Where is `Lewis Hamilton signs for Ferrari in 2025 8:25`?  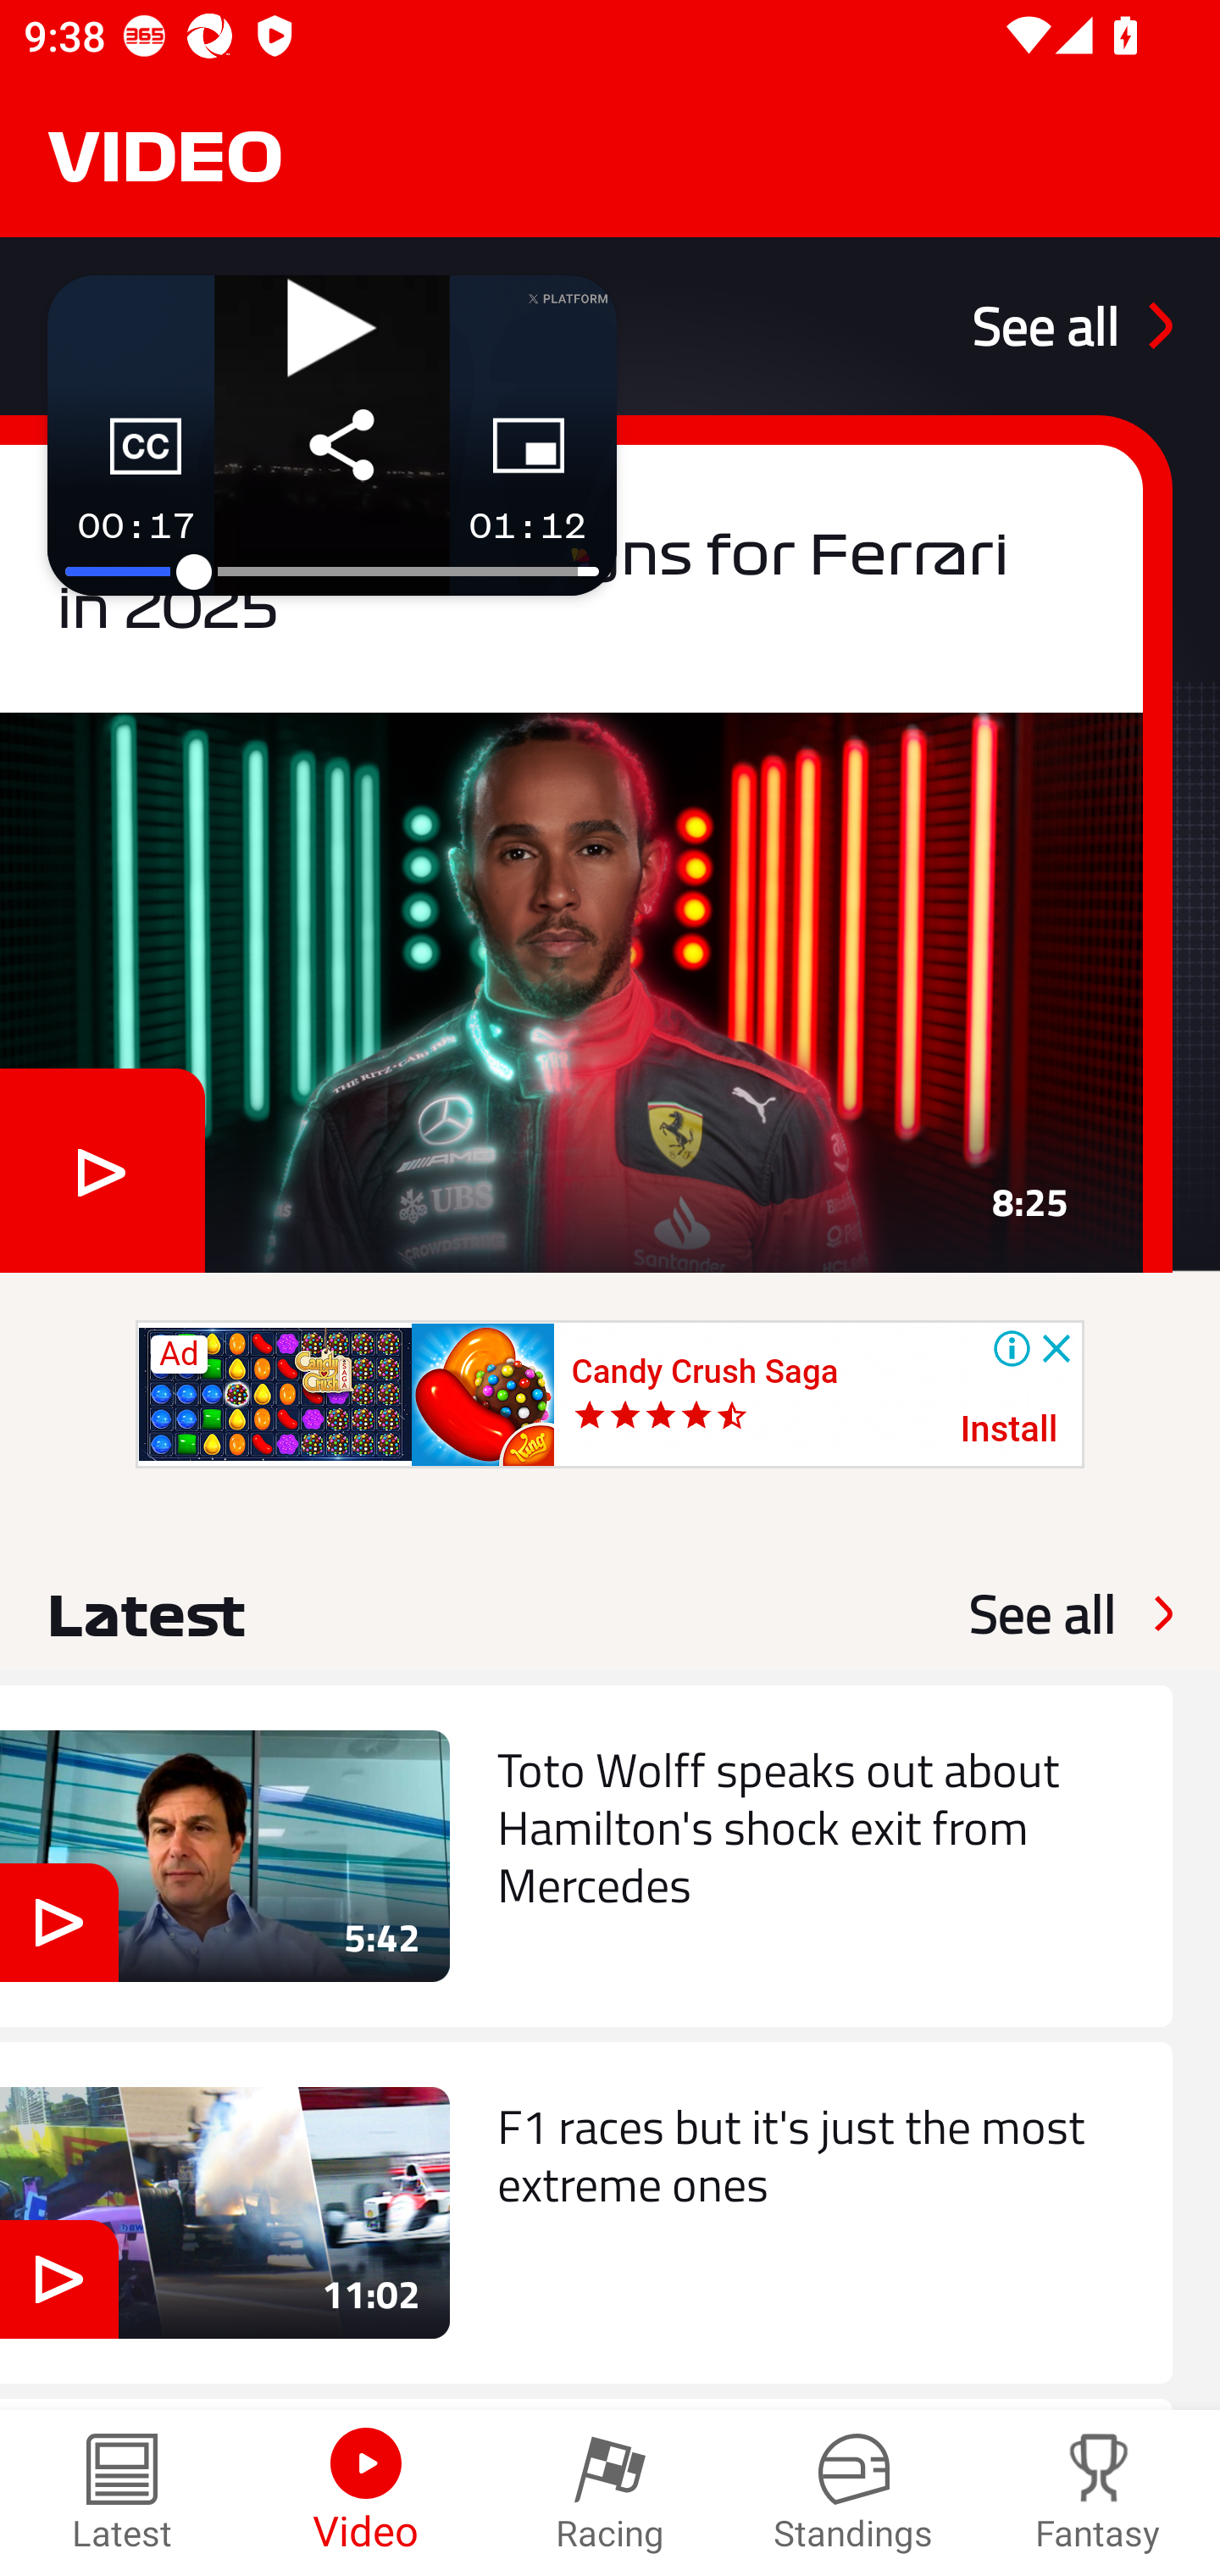 Lewis Hamilton signs for Ferrari in 2025 8:25 is located at coordinates (586, 843).